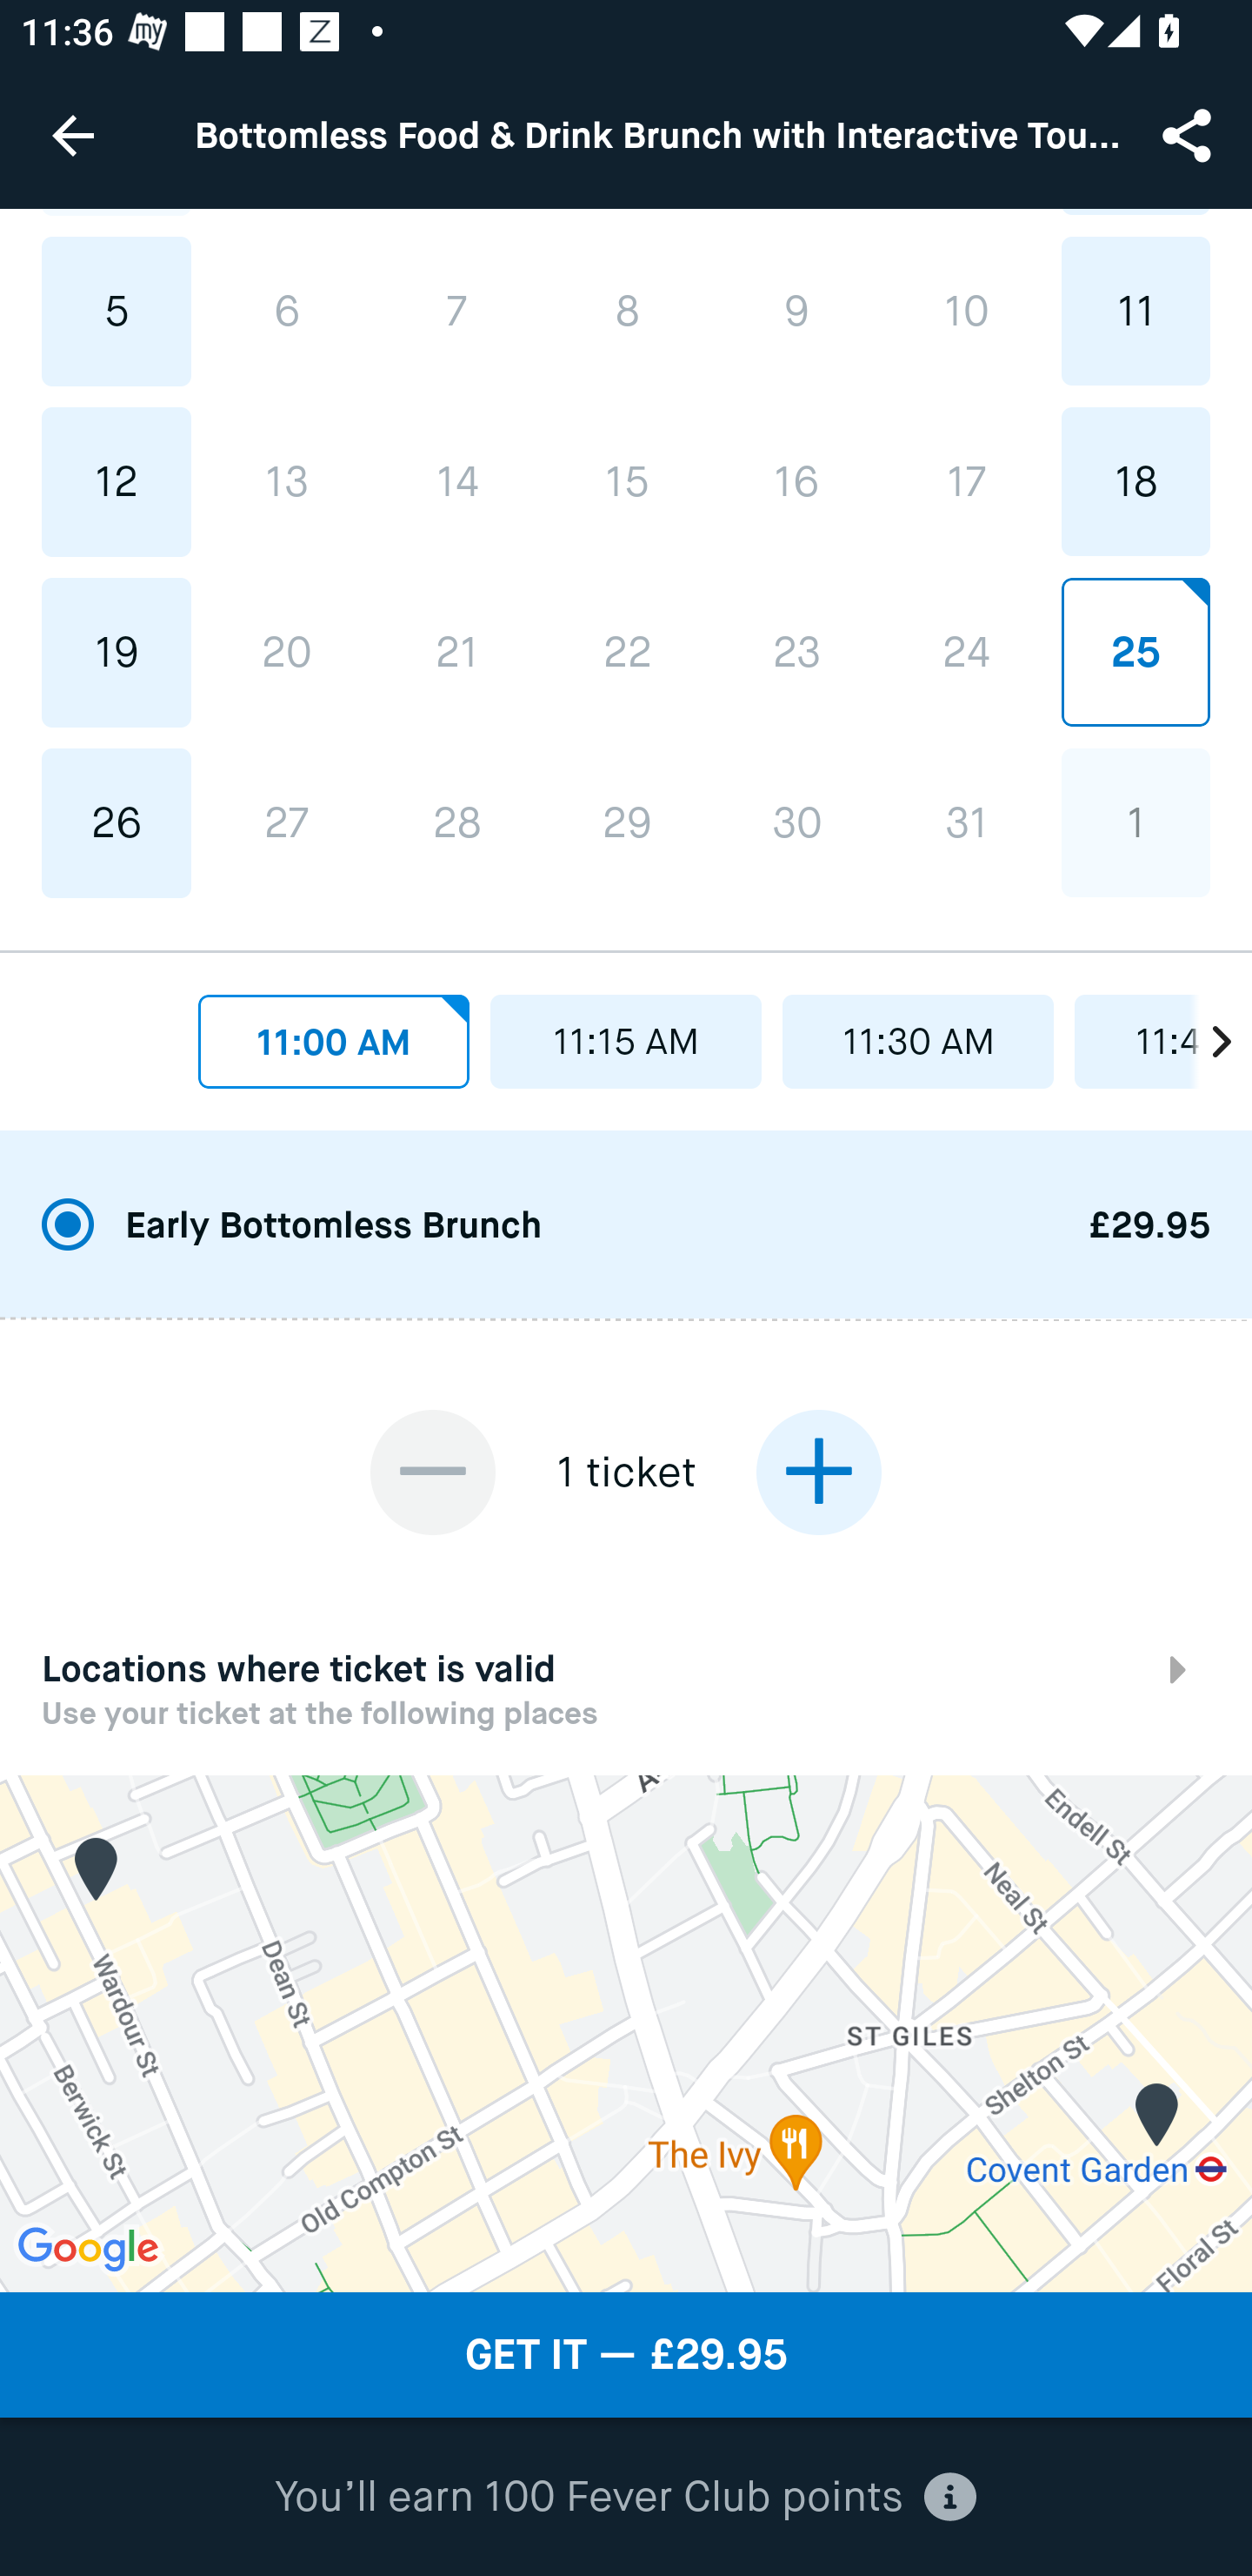 This screenshot has width=1252, height=2576. I want to click on 30, so click(796, 823).